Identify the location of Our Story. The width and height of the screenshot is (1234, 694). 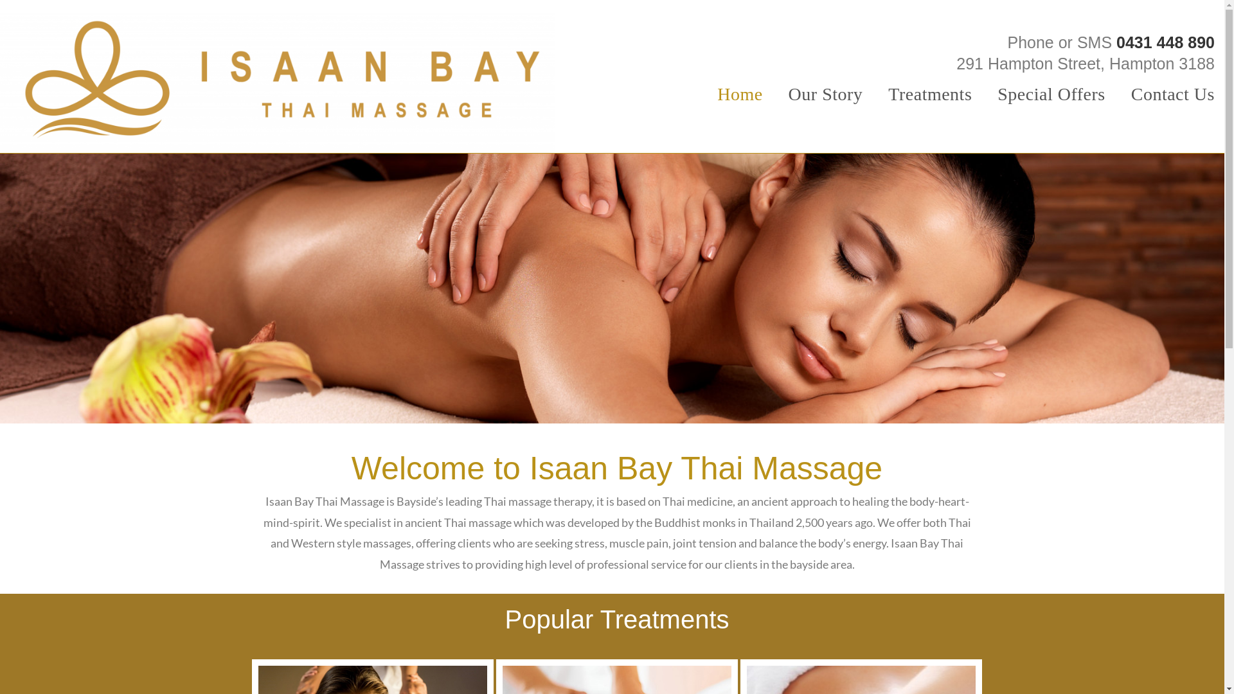
(826, 94).